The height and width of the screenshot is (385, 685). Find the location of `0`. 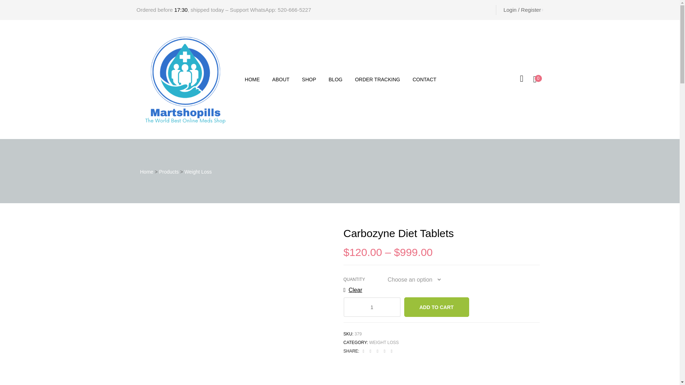

0 is located at coordinates (537, 79).